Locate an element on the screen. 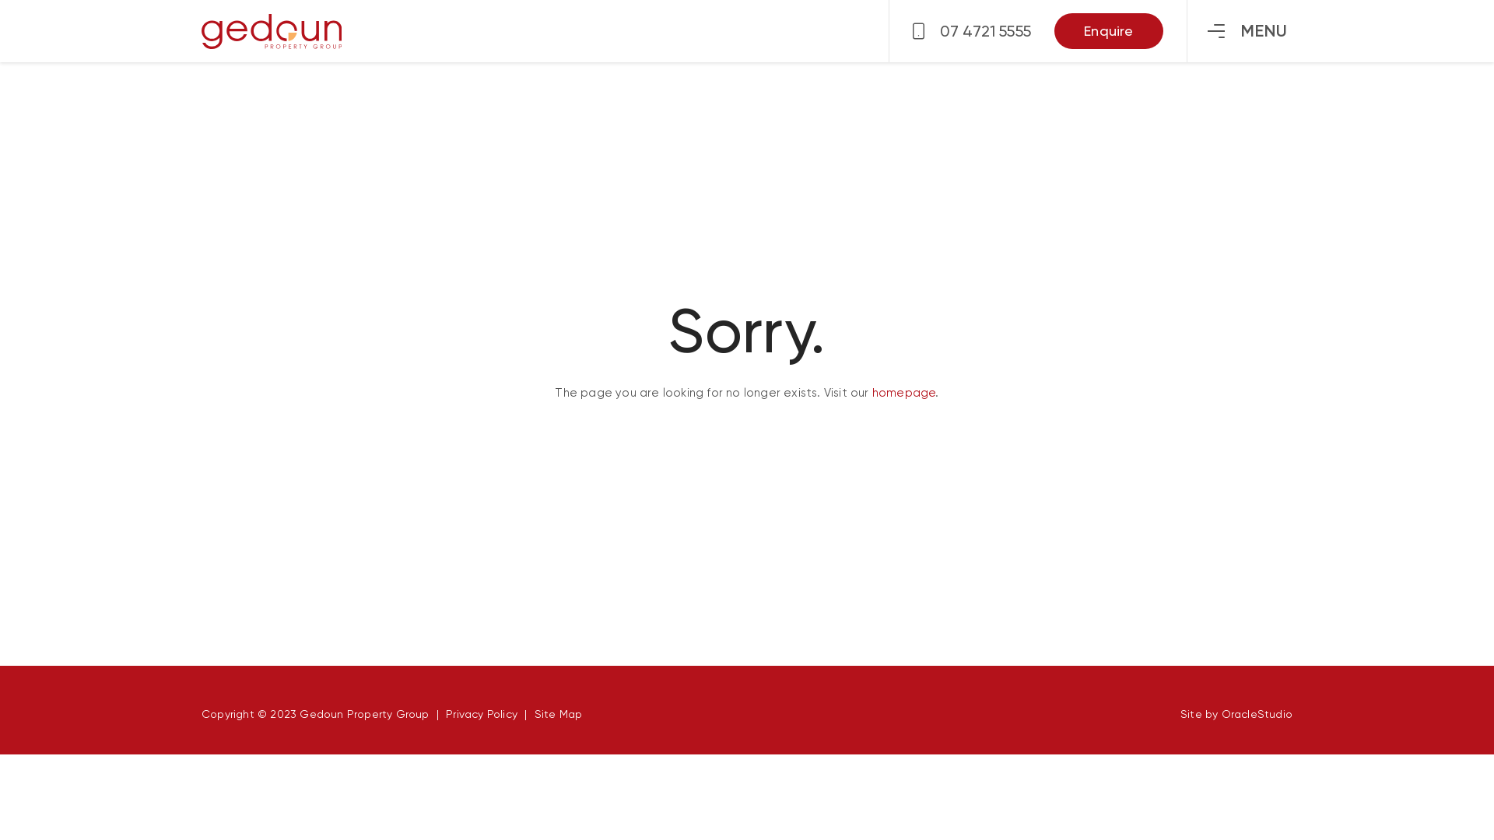  Privacy Policy is located at coordinates (482, 714).